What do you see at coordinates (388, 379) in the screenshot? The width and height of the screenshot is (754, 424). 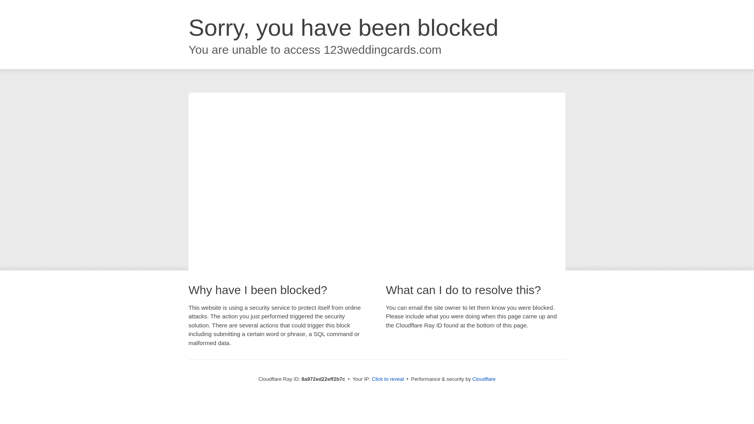 I see `Click to reveal` at bounding box center [388, 379].